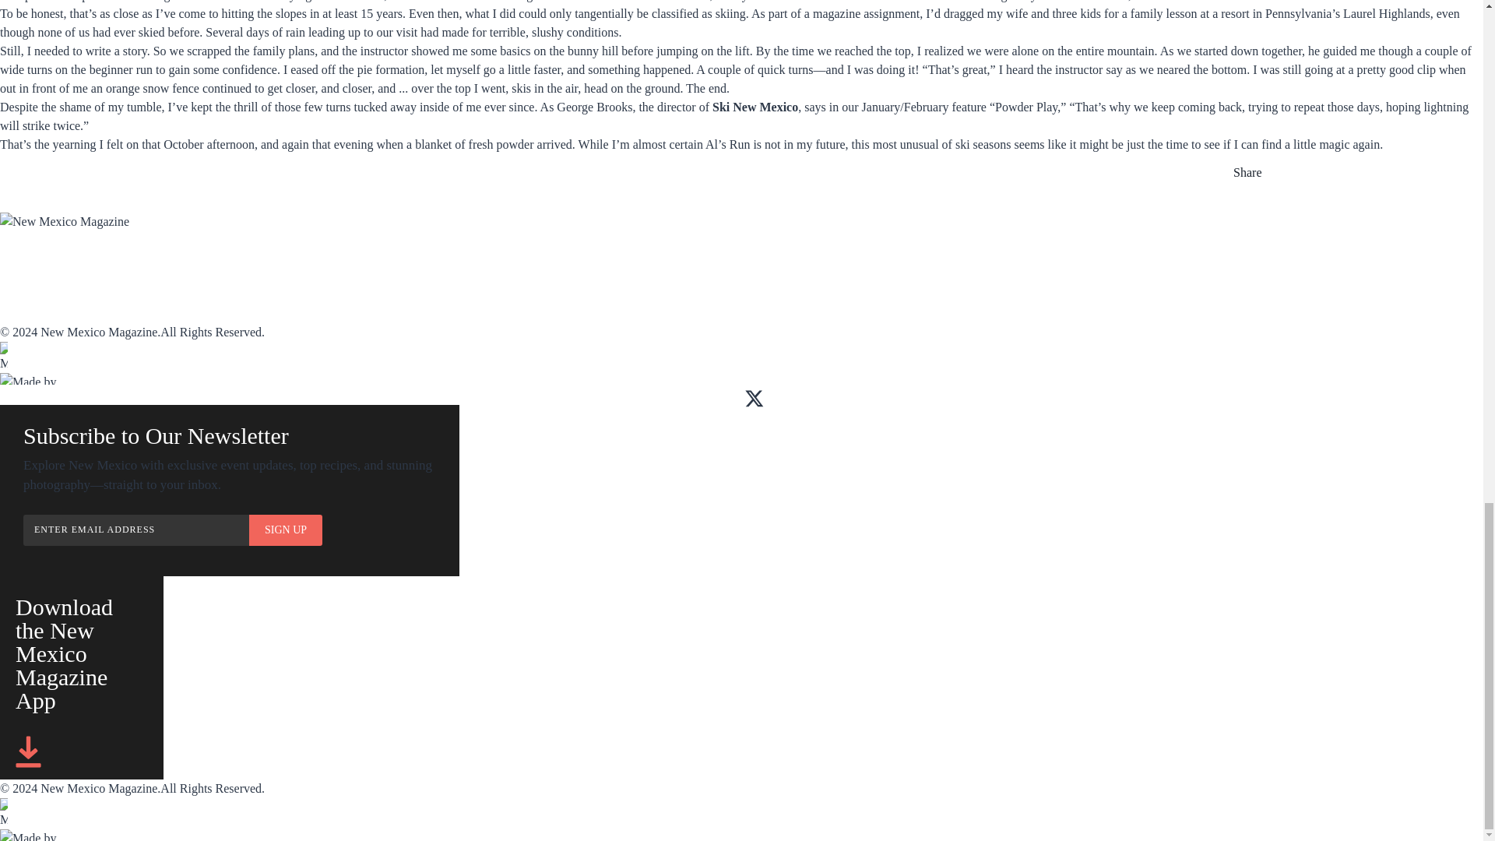  What do you see at coordinates (477, 262) in the screenshot?
I see `Advertise` at bounding box center [477, 262].